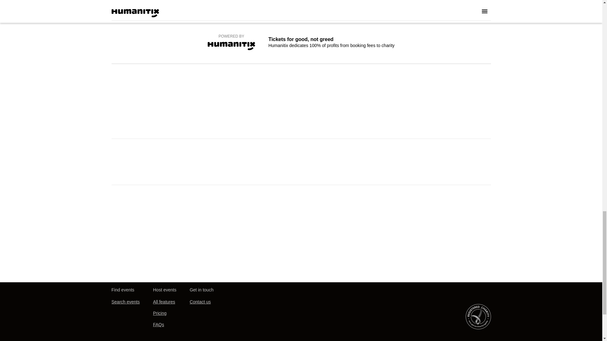 This screenshot has height=341, width=607. I want to click on All features, so click(164, 302).